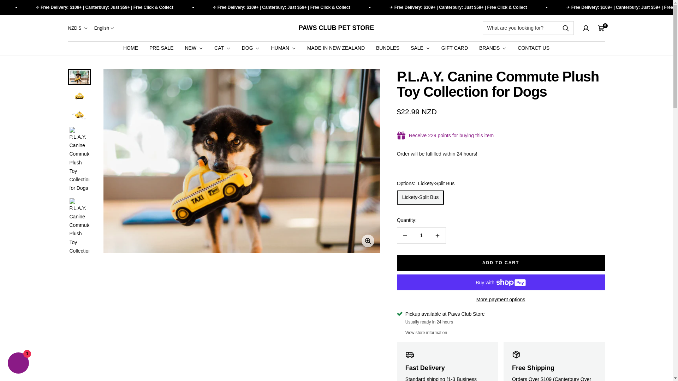  I want to click on English, so click(104, 28).